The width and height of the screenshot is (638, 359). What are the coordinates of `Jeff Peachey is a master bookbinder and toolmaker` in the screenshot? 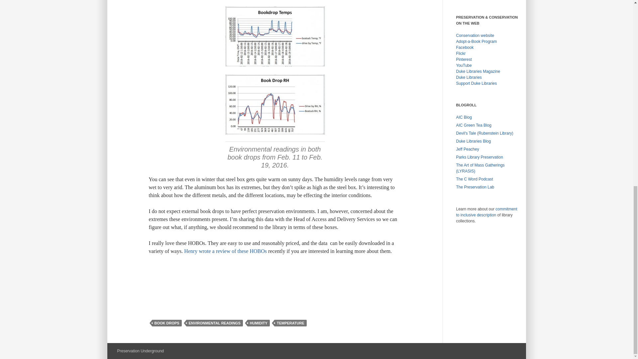 It's located at (467, 149).